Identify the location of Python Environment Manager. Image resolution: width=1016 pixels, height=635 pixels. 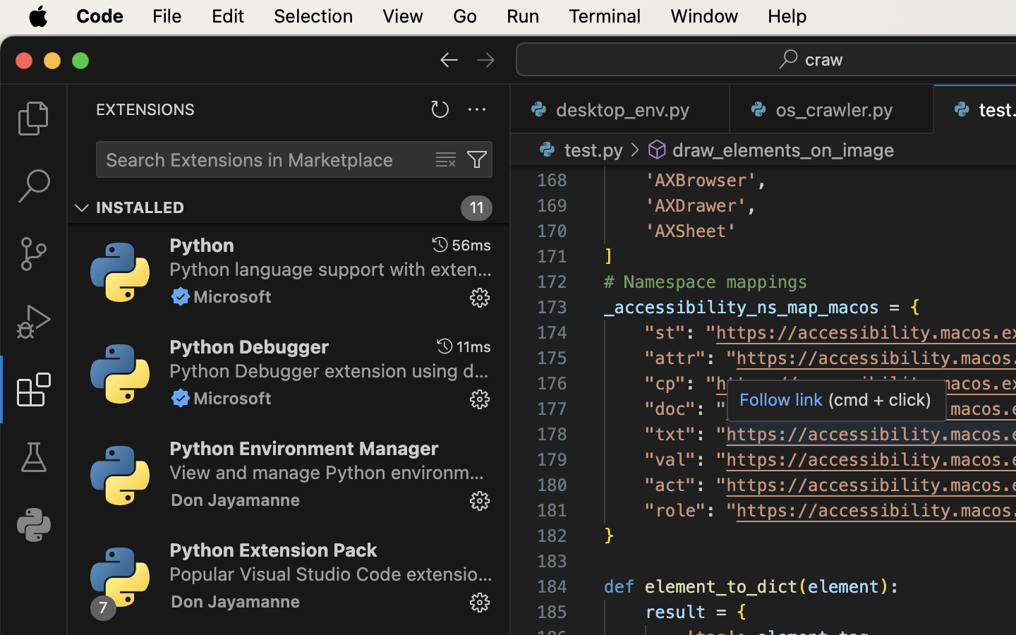
(304, 448).